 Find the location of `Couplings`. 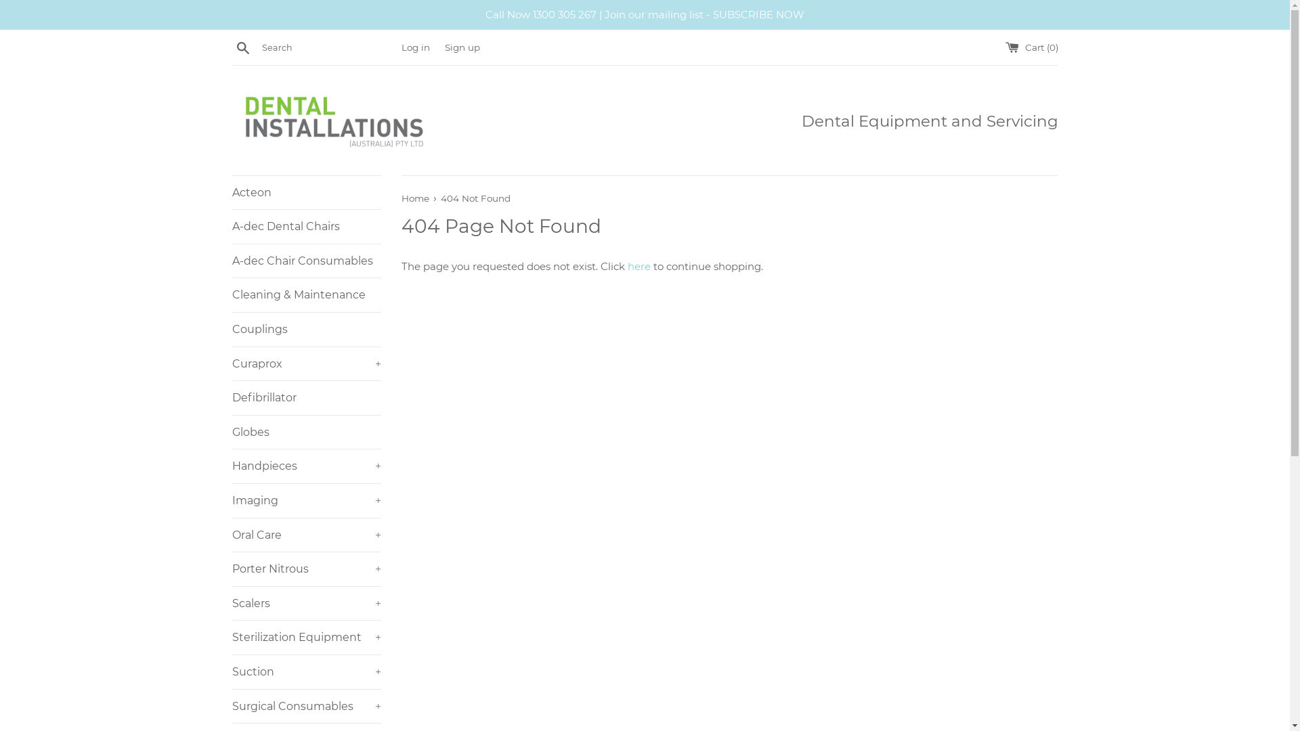

Couplings is located at coordinates (306, 330).